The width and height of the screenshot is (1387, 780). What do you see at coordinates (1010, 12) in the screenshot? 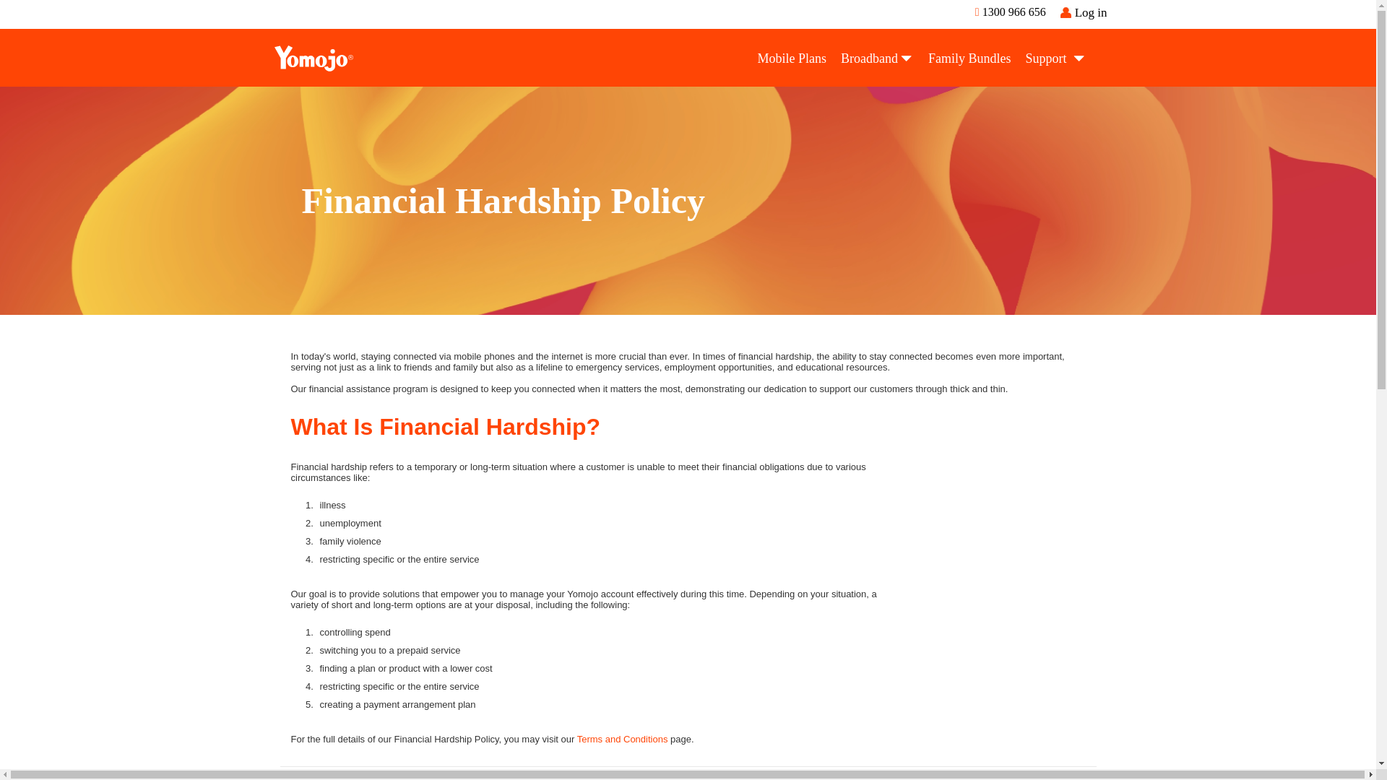
I see `1300 966 656` at bounding box center [1010, 12].